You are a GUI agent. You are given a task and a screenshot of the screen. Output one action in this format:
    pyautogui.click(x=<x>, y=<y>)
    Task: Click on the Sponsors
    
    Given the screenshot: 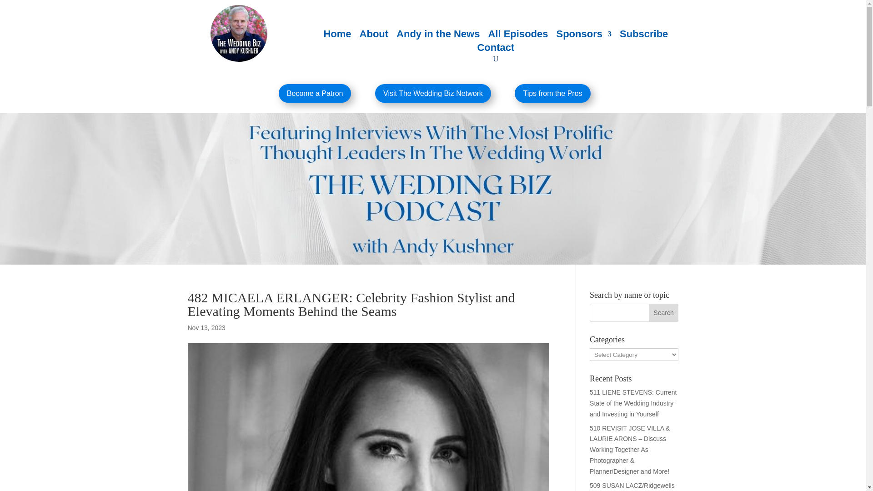 What is the action you would take?
    pyautogui.click(x=584, y=35)
    